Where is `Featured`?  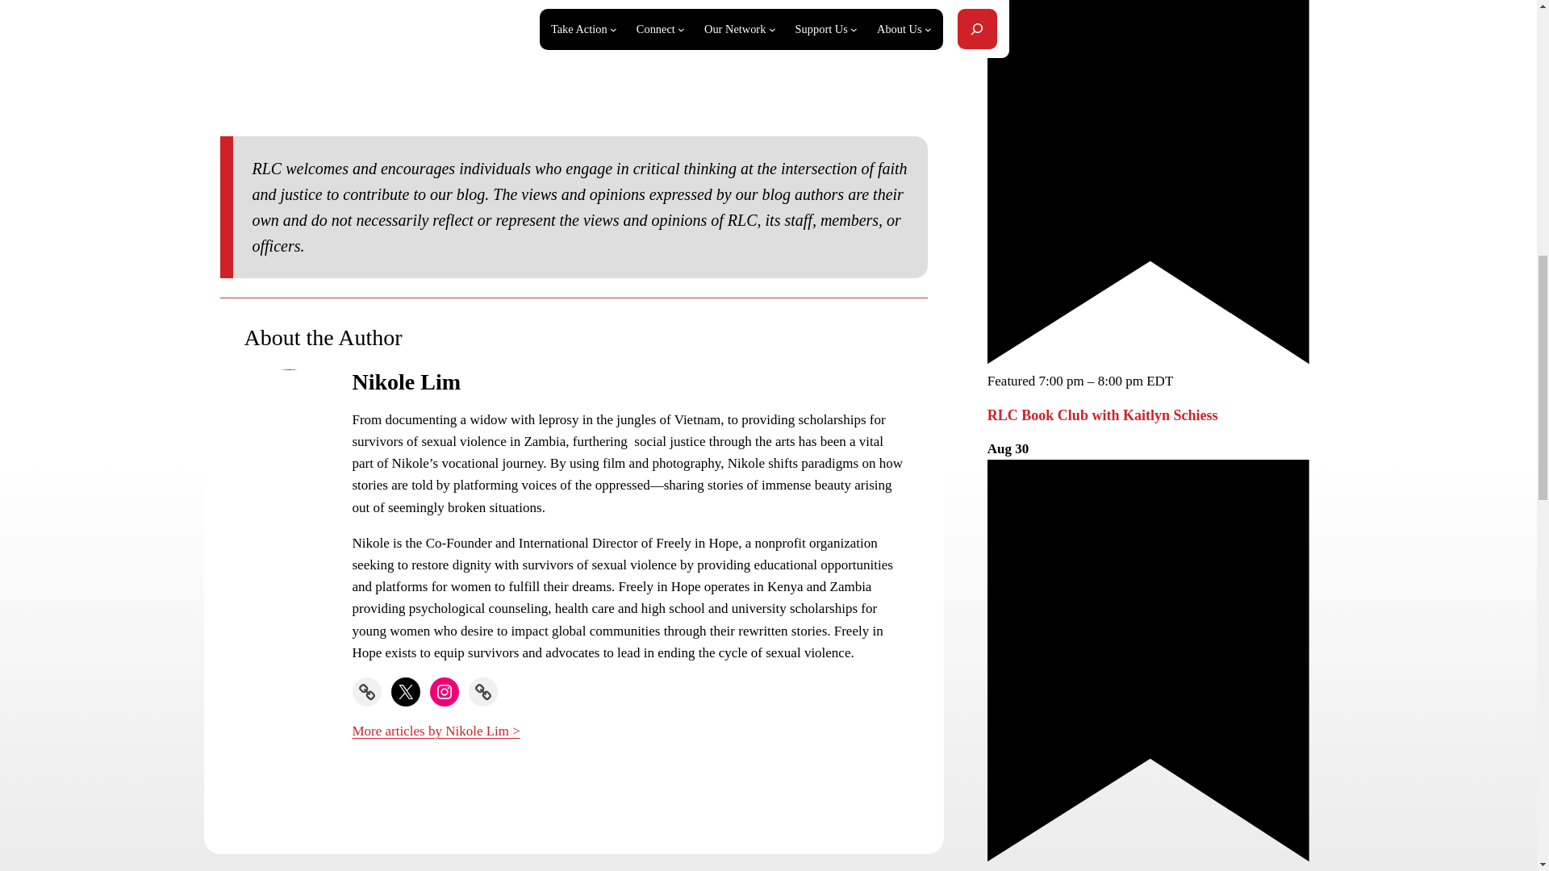
Featured is located at coordinates (1148, 856).